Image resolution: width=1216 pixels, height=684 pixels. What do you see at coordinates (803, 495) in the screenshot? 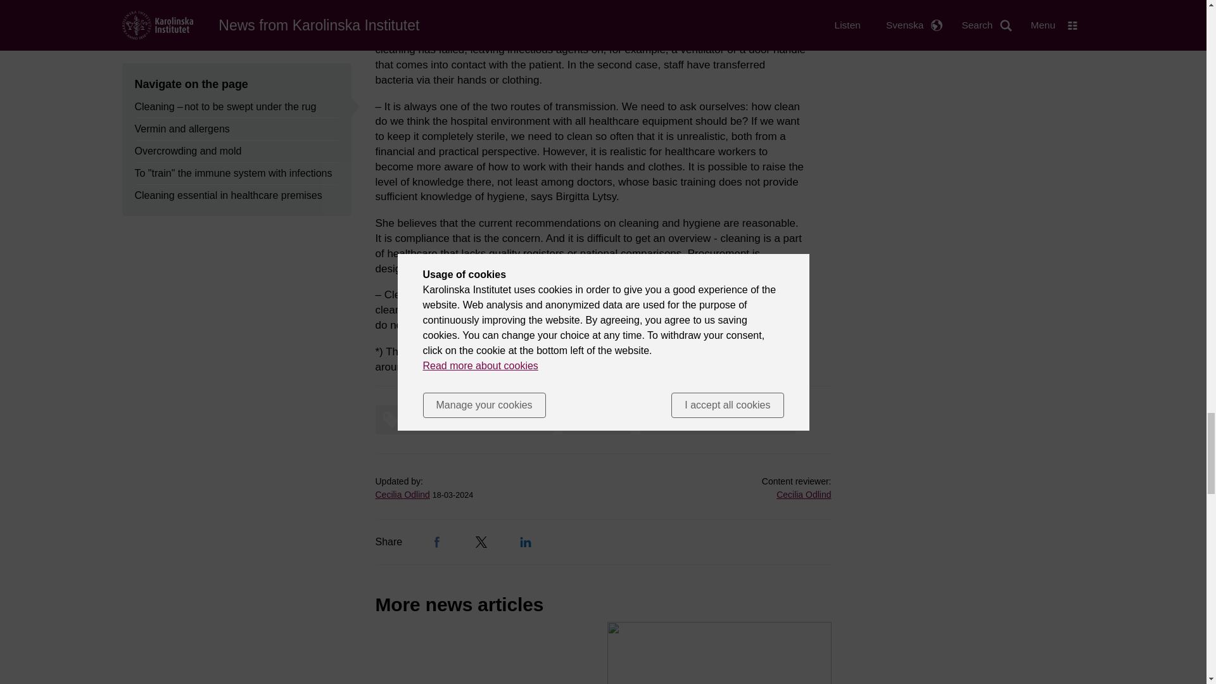
I see `Cecilia Odlind` at bounding box center [803, 495].